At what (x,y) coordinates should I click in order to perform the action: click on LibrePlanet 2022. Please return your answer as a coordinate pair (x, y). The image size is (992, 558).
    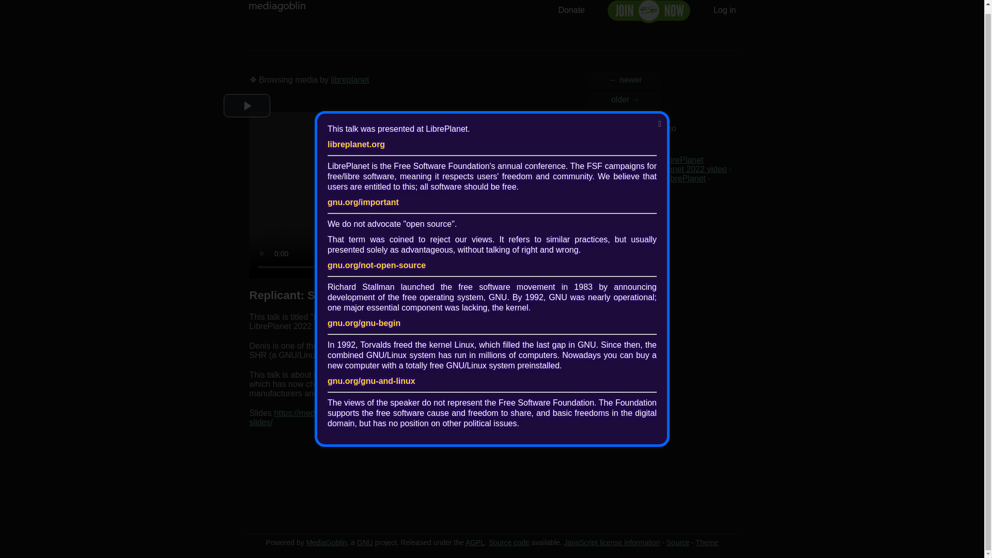
    Looking at the image, I should click on (625, 178).